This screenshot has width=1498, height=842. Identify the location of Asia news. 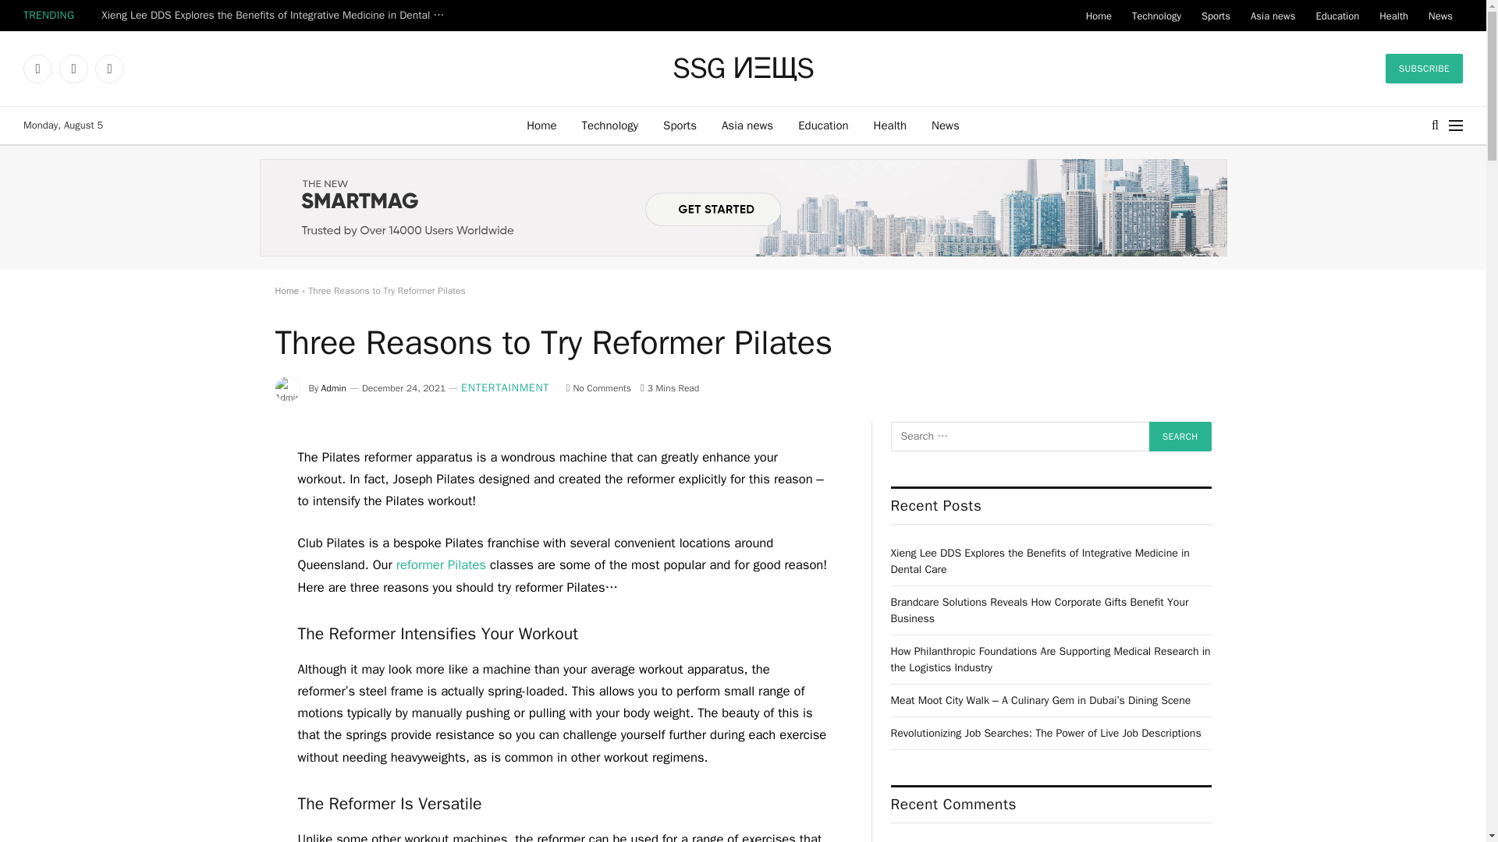
(1272, 16).